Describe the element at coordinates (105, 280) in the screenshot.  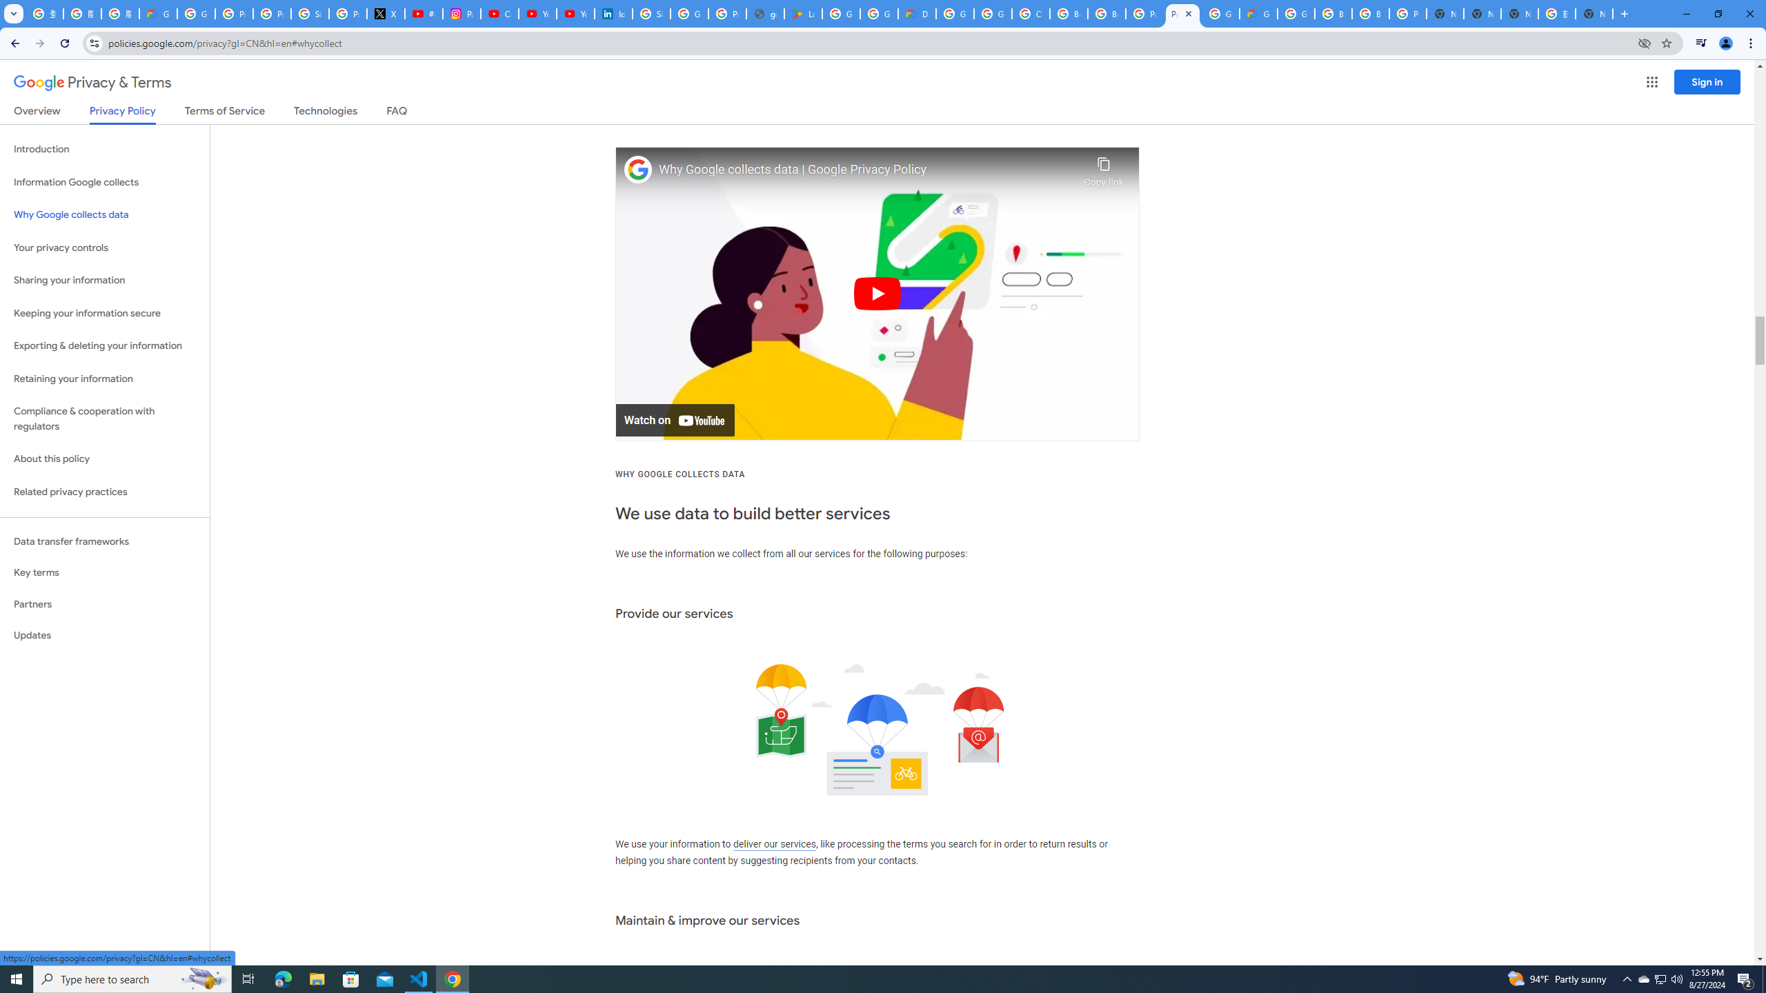
I see `Sharing your information` at that location.